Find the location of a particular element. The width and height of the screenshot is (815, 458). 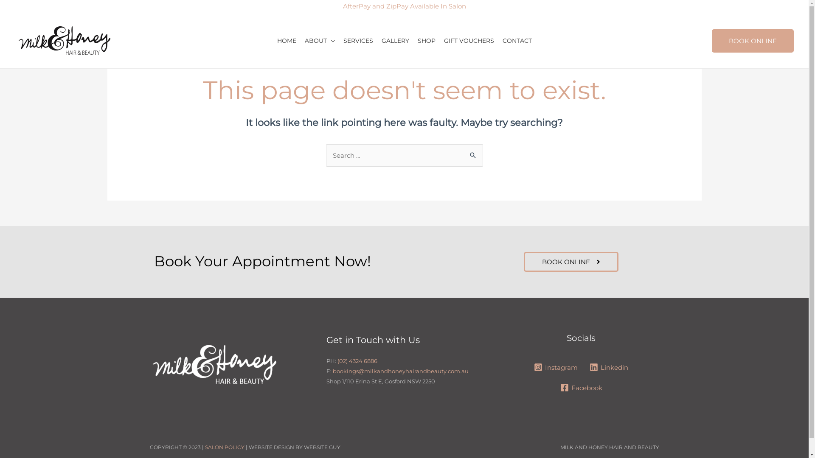

SERVICES is located at coordinates (358, 41).